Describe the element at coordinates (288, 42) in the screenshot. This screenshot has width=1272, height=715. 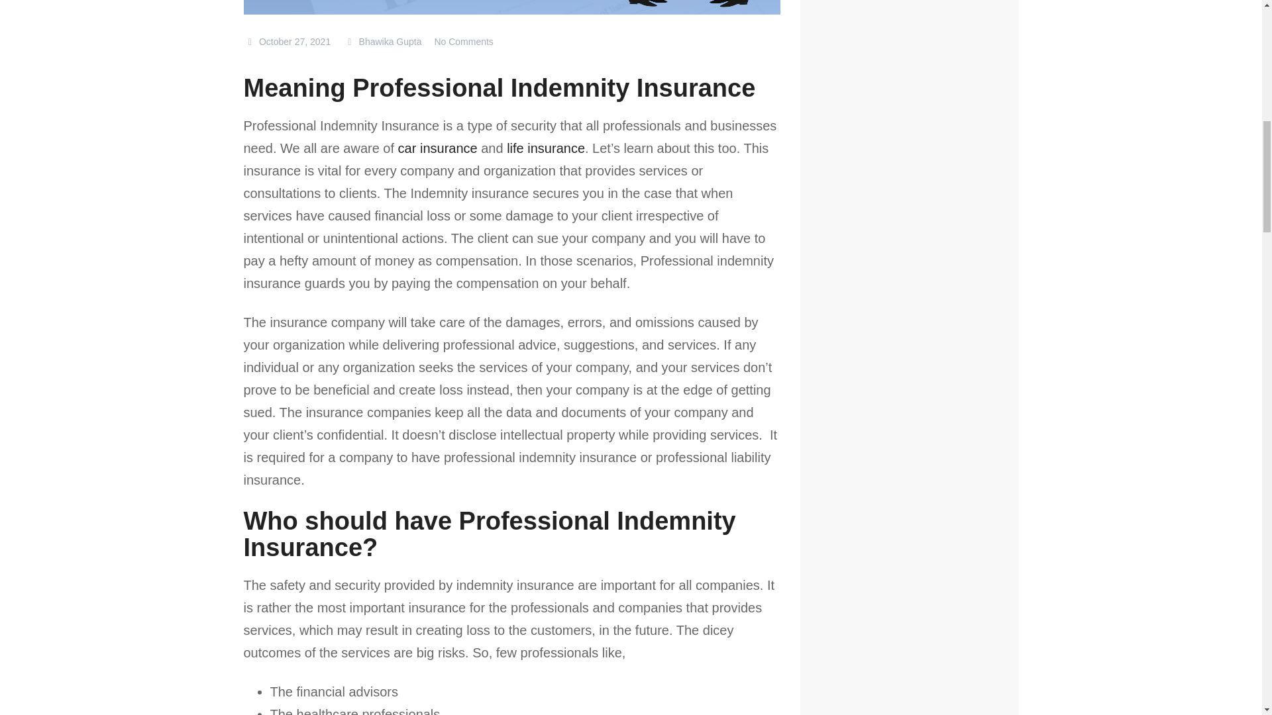
I see `October 27, 2021` at that location.